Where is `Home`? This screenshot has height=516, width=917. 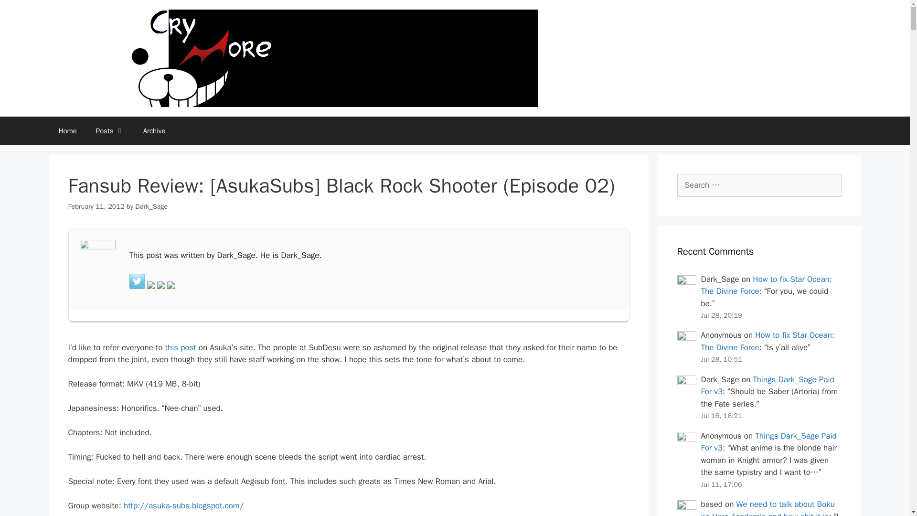
Home is located at coordinates (67, 131).